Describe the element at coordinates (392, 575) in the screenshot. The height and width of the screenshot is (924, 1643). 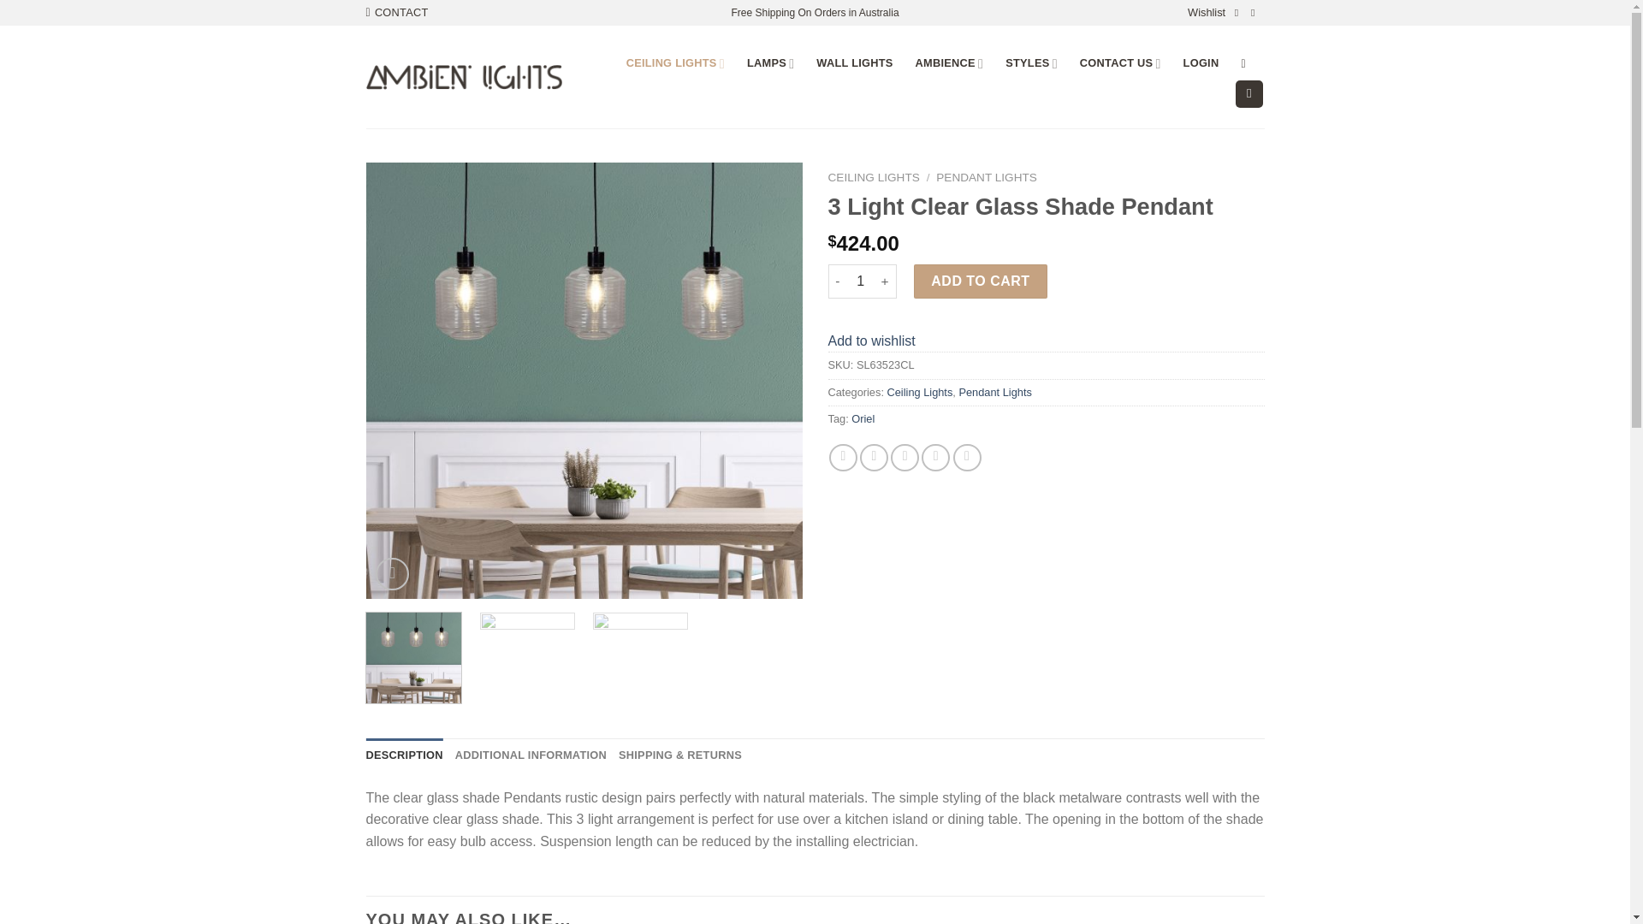
I see `Zoom` at that location.